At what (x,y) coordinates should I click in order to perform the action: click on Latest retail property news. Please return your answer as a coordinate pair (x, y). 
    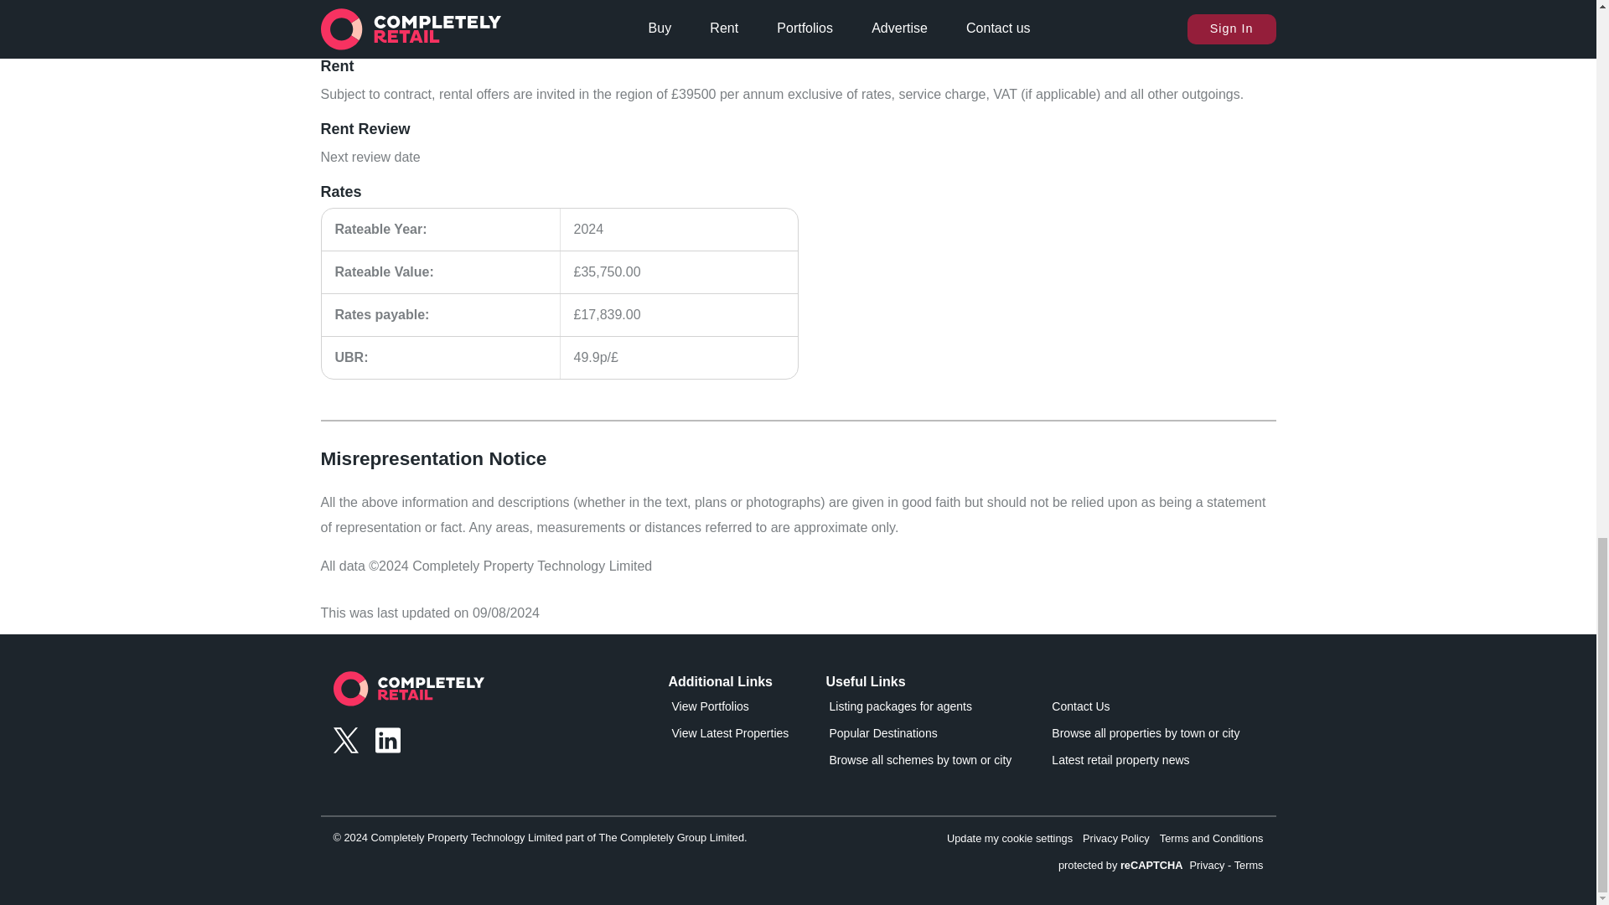
    Looking at the image, I should click on (1145, 763).